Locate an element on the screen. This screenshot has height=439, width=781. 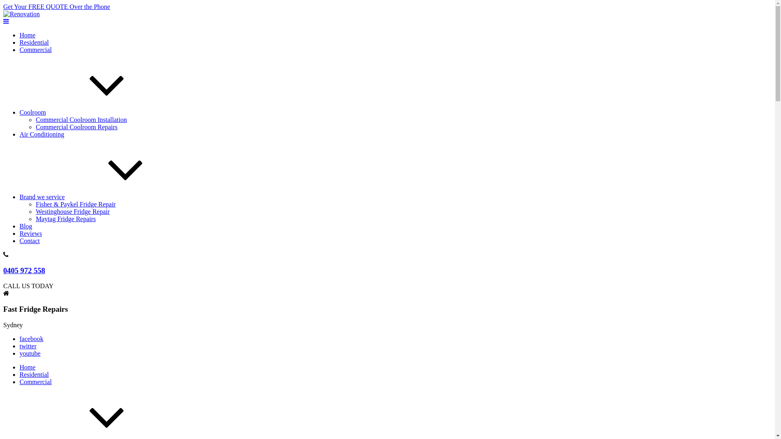
0405 972 558 is located at coordinates (24, 271).